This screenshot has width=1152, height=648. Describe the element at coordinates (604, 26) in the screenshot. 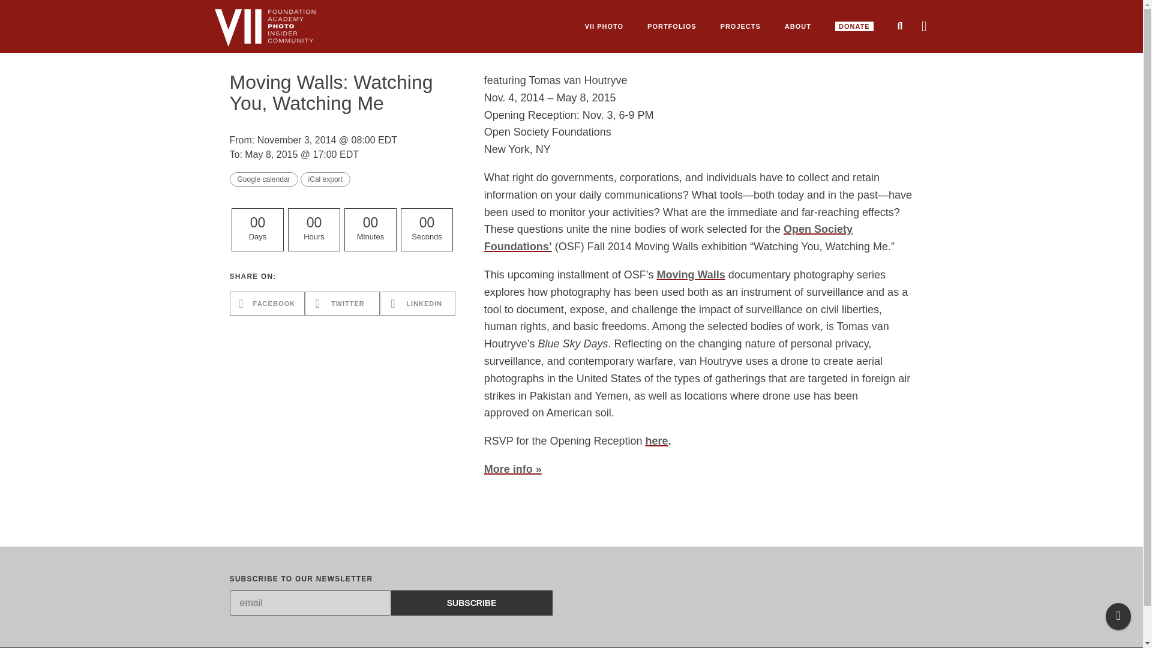

I see `VII PHOTO` at that location.